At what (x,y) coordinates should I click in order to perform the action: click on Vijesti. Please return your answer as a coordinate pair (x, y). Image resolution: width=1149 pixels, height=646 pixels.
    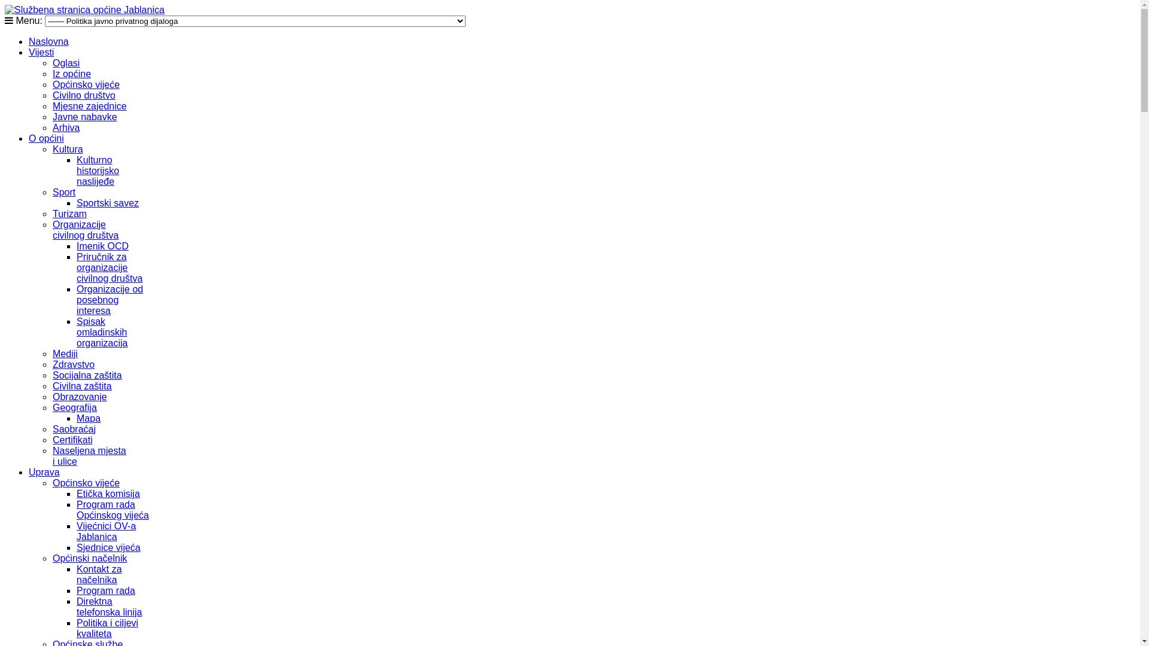
    Looking at the image, I should click on (41, 53).